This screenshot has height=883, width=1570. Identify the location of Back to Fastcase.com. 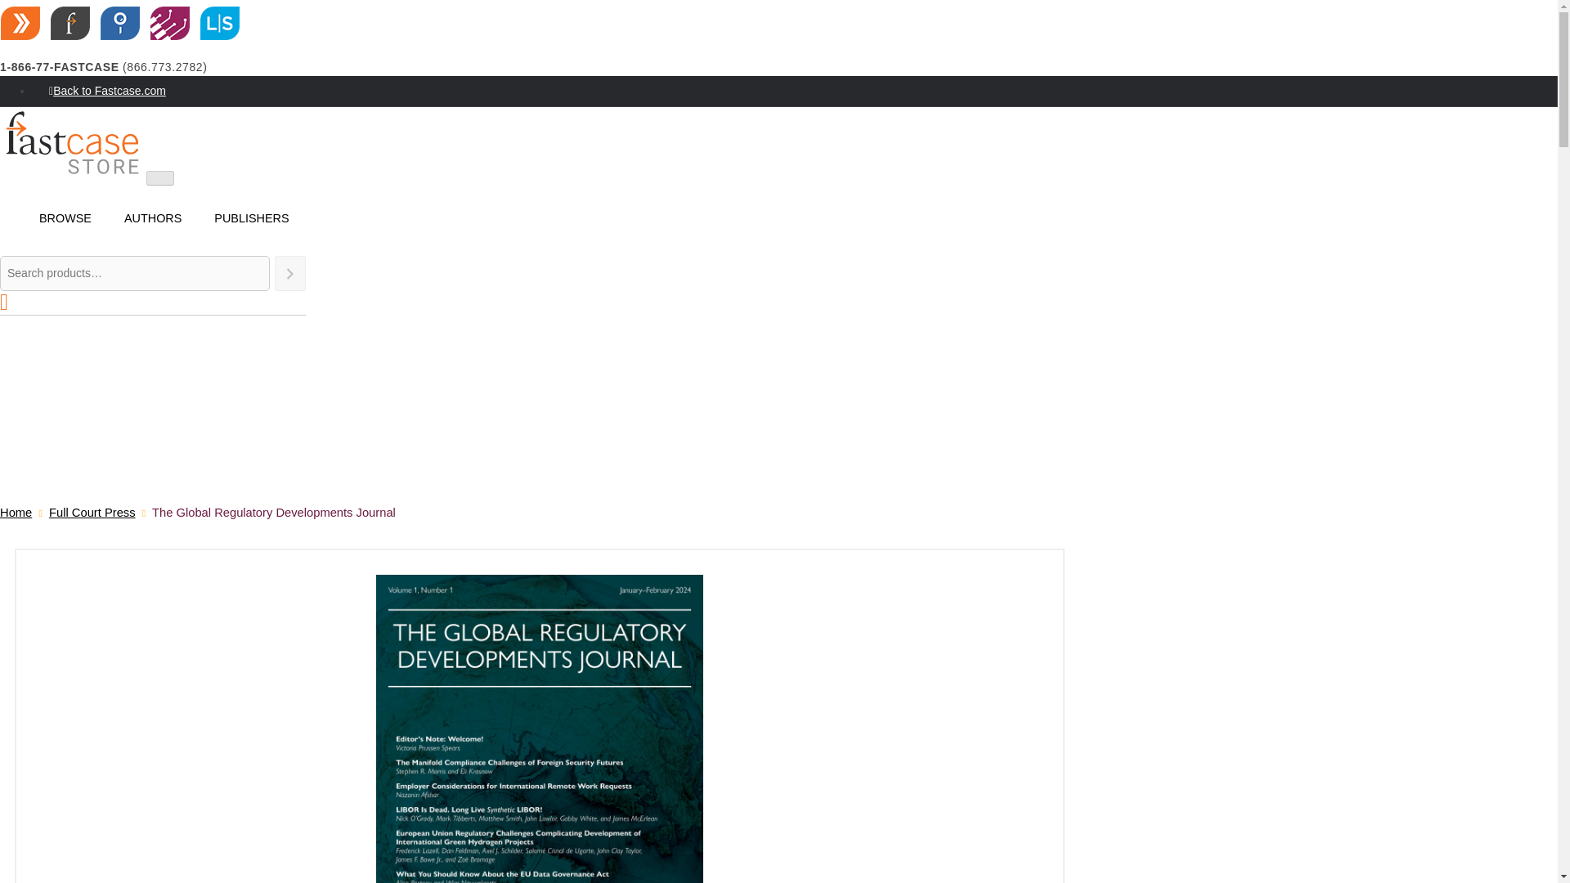
(795, 90).